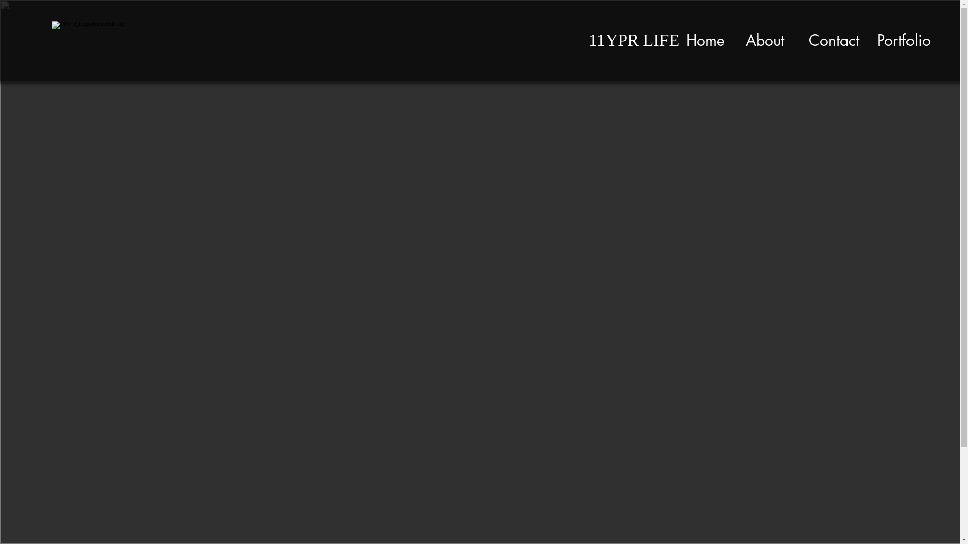 The width and height of the screenshot is (968, 544). I want to click on 11YPR LIFE, so click(634, 40).